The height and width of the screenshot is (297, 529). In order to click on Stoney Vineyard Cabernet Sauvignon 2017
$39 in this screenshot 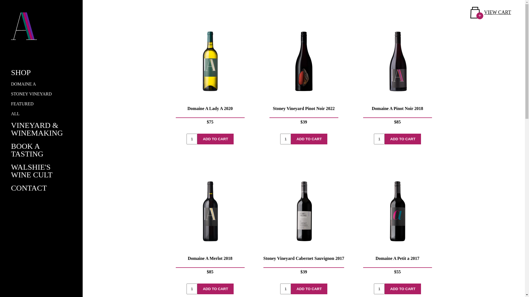, I will do `click(304, 226)`.